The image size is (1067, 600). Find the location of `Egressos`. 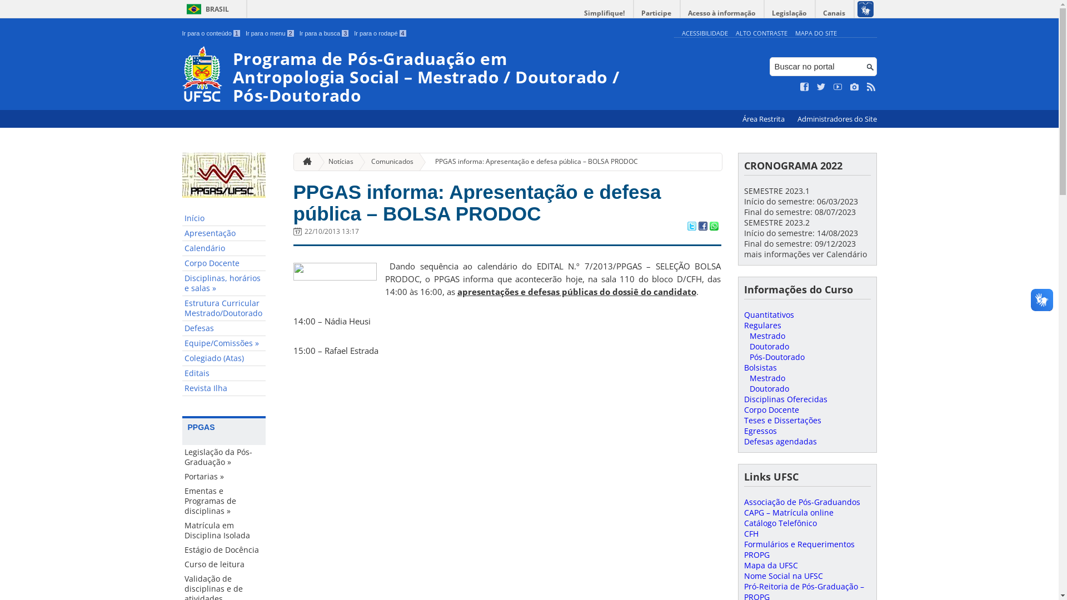

Egressos is located at coordinates (760, 431).